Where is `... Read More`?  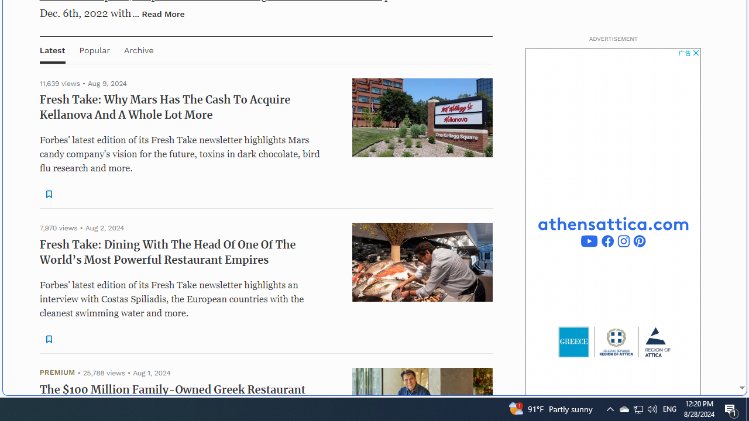 ... Read More is located at coordinates (159, 13).